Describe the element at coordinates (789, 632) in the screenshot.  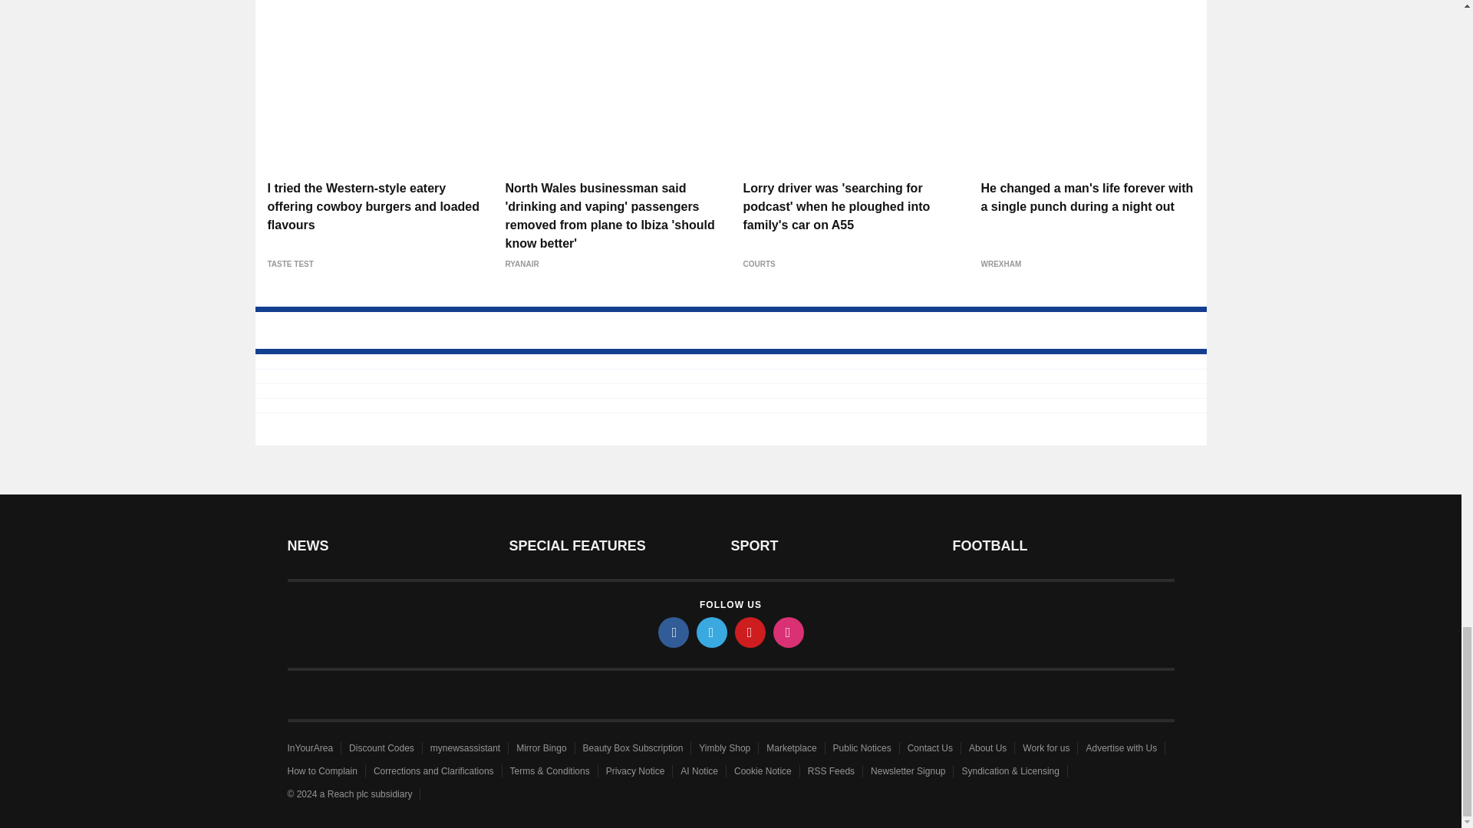
I see `instagram` at that location.